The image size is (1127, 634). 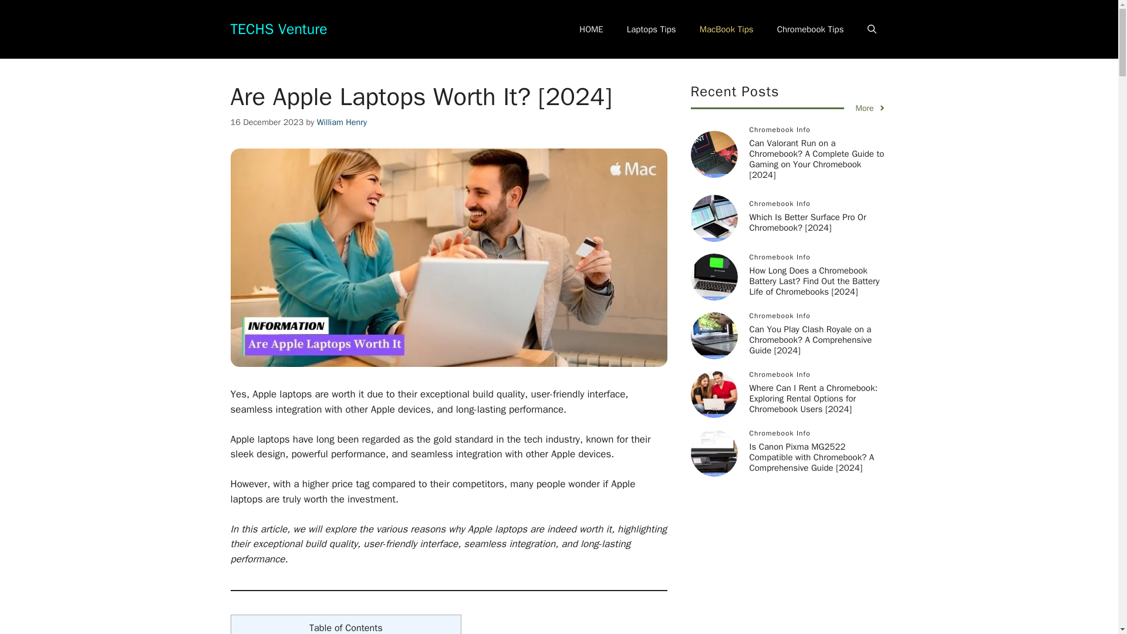 I want to click on HOME, so click(x=591, y=29).